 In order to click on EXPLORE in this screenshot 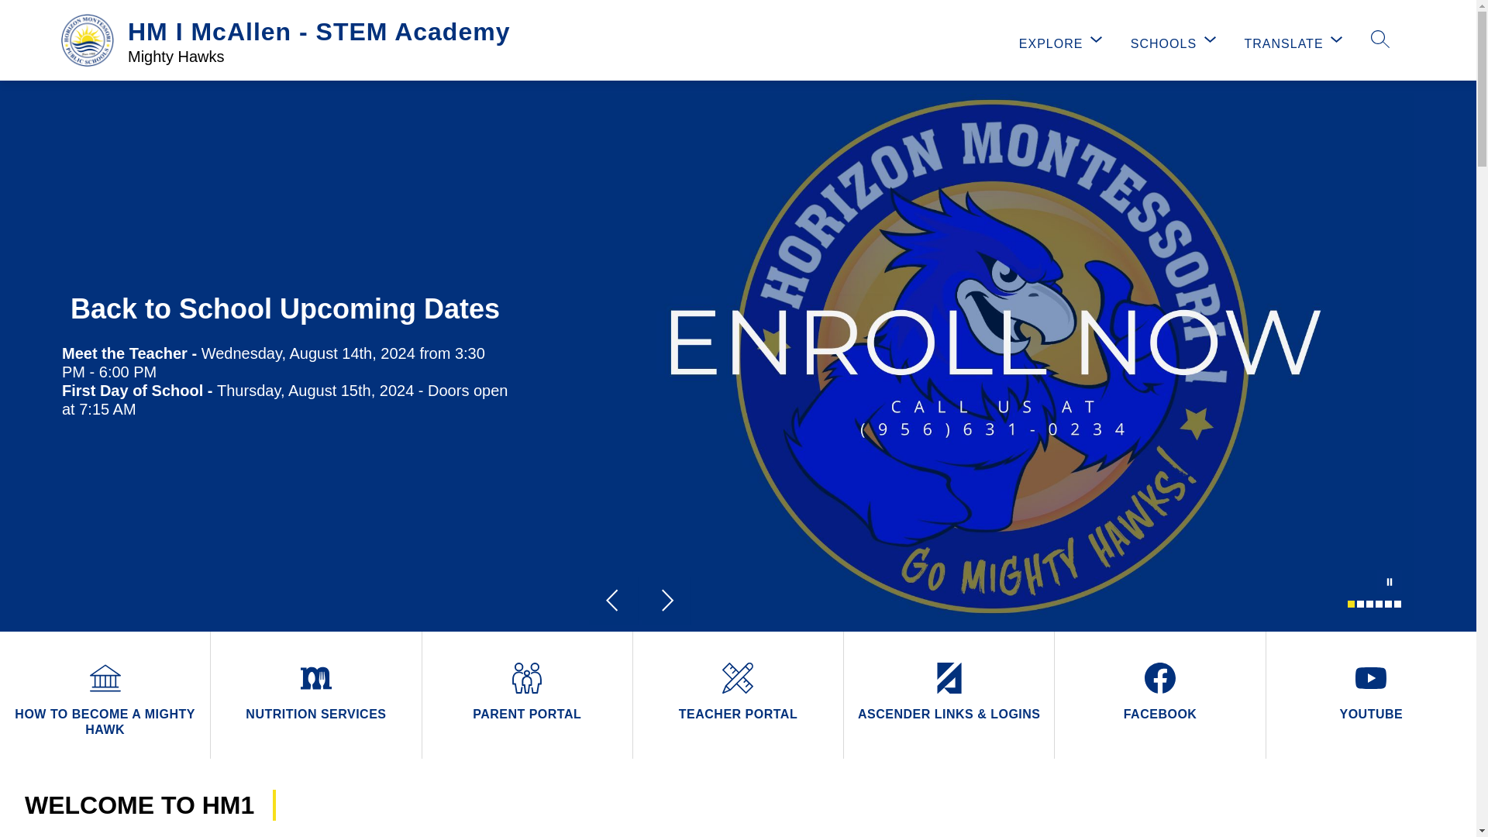, I will do `click(1062, 41)`.